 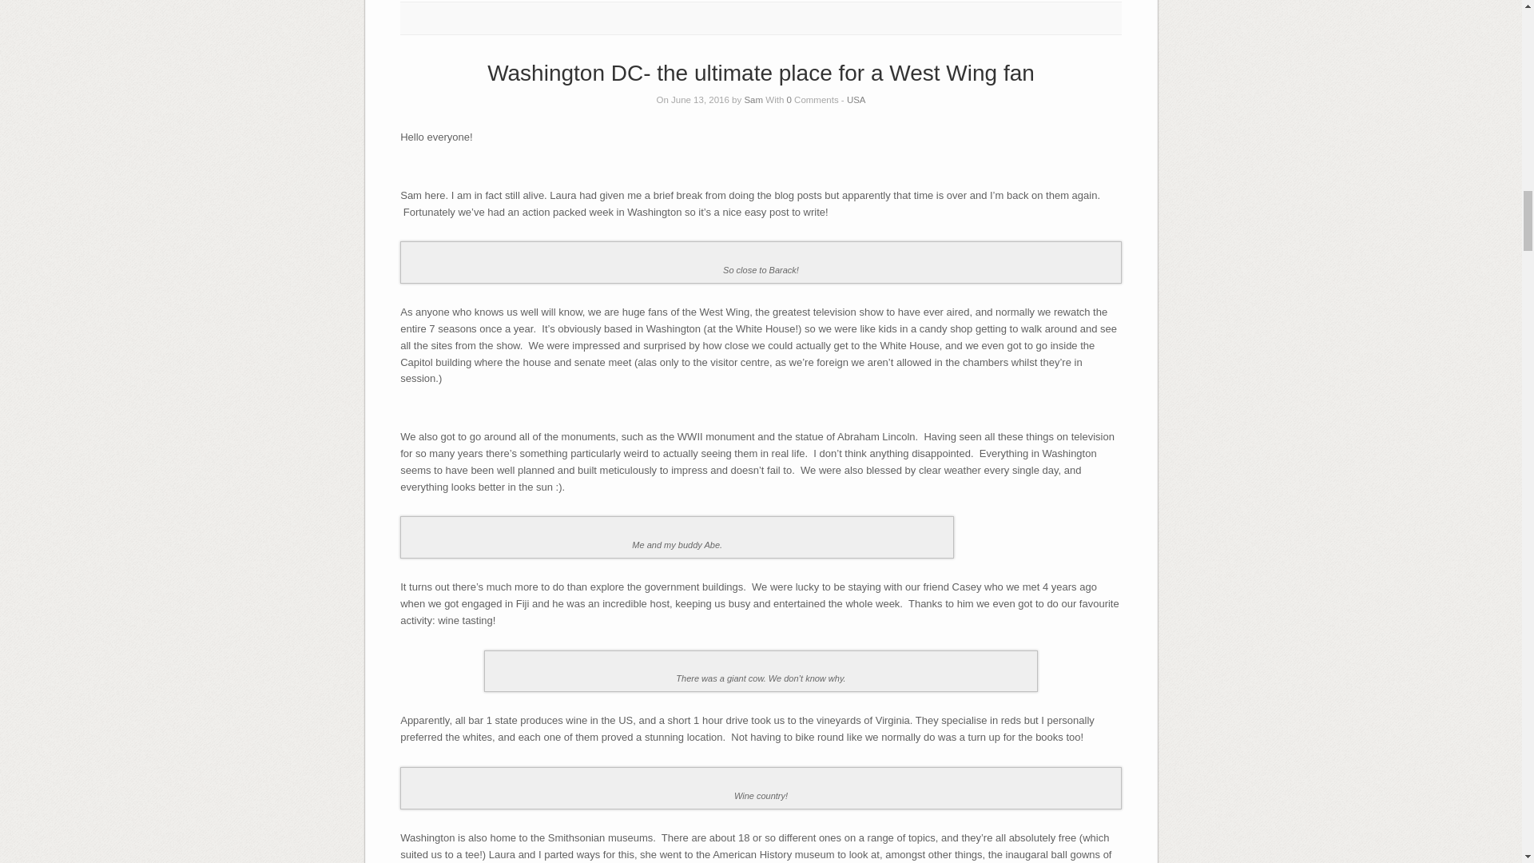 I want to click on Sam, so click(x=753, y=99).